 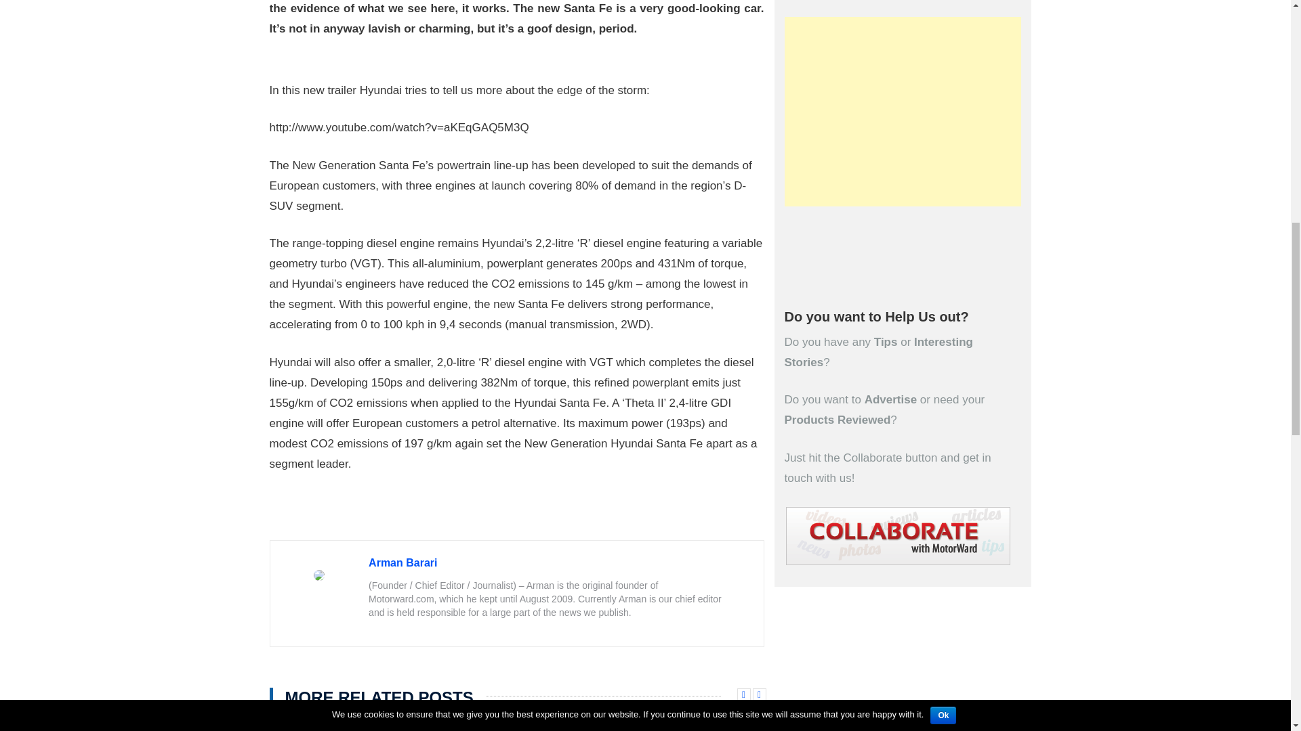 I want to click on Advertisement, so click(x=903, y=111).